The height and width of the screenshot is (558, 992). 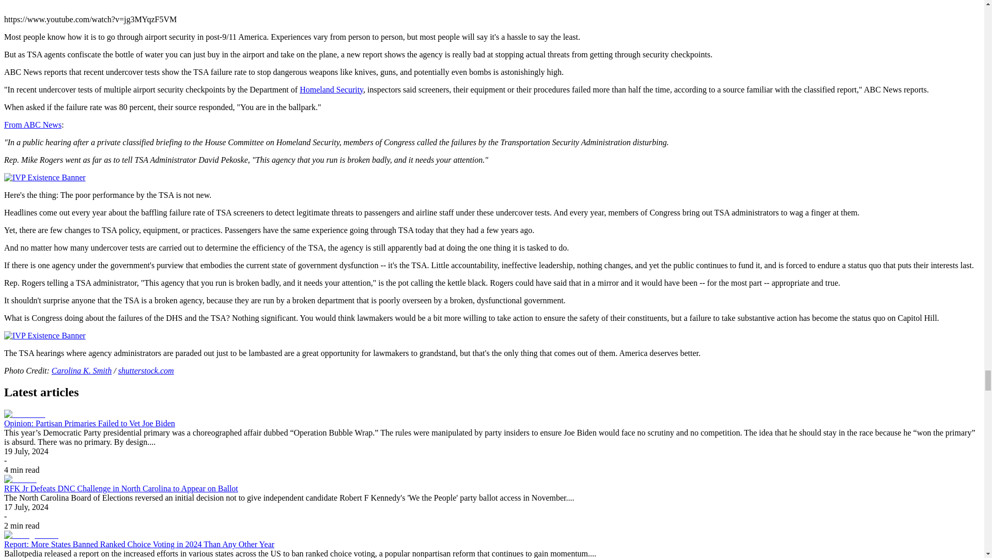 What do you see at coordinates (146, 370) in the screenshot?
I see `shutterstock.com` at bounding box center [146, 370].